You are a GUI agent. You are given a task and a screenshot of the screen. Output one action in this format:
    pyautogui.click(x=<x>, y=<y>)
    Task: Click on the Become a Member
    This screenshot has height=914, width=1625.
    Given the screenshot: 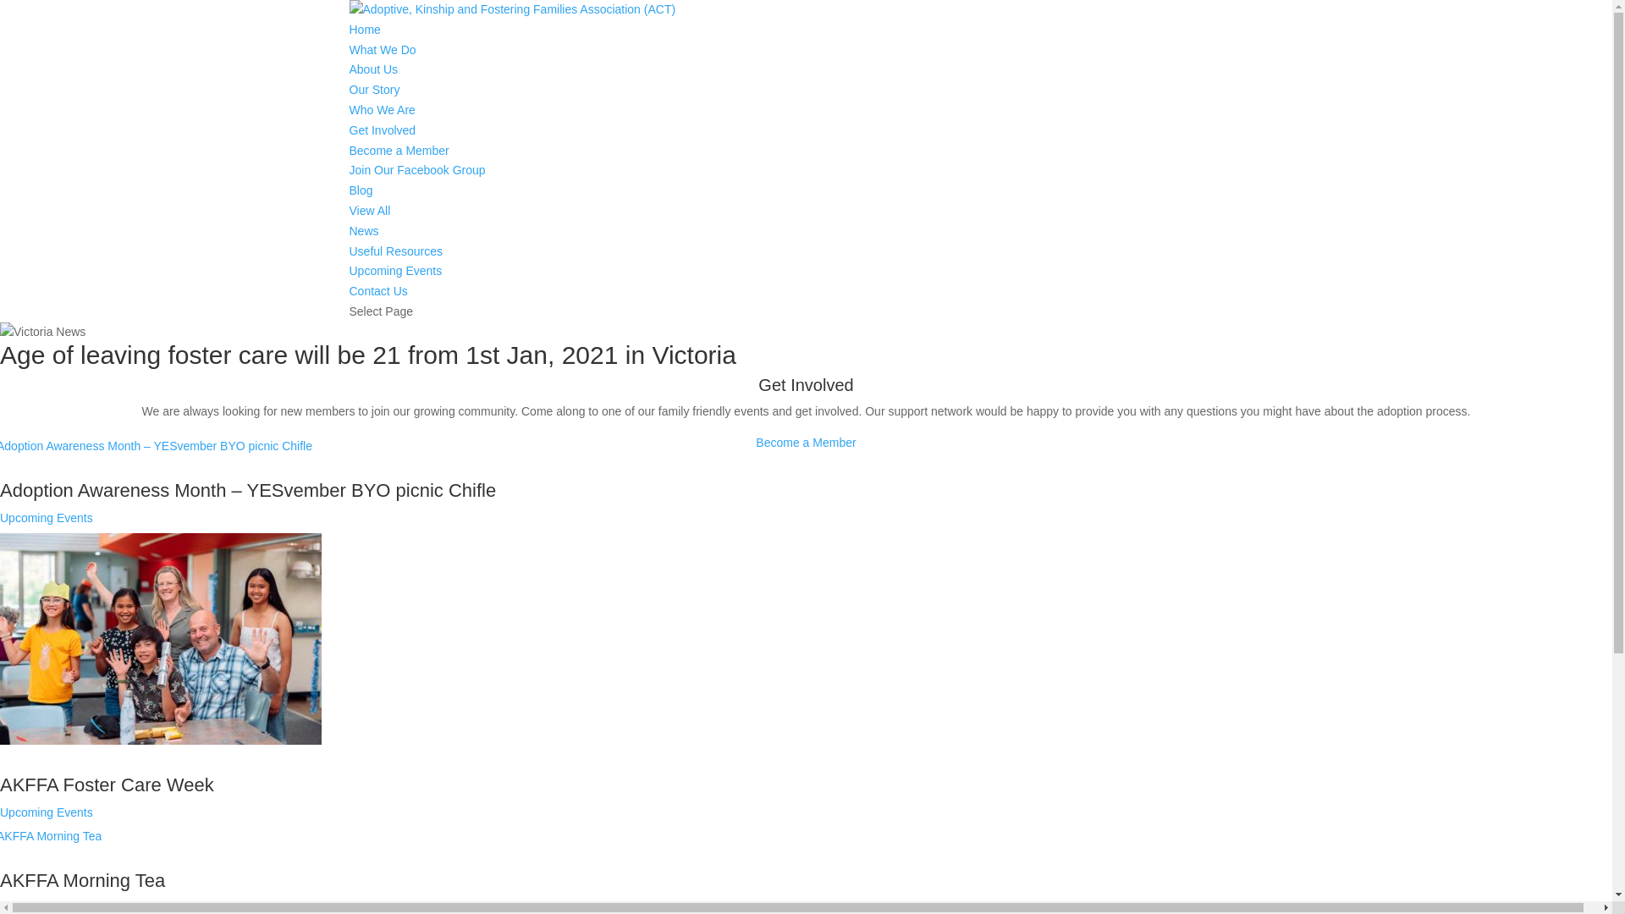 What is the action you would take?
    pyautogui.click(x=399, y=151)
    